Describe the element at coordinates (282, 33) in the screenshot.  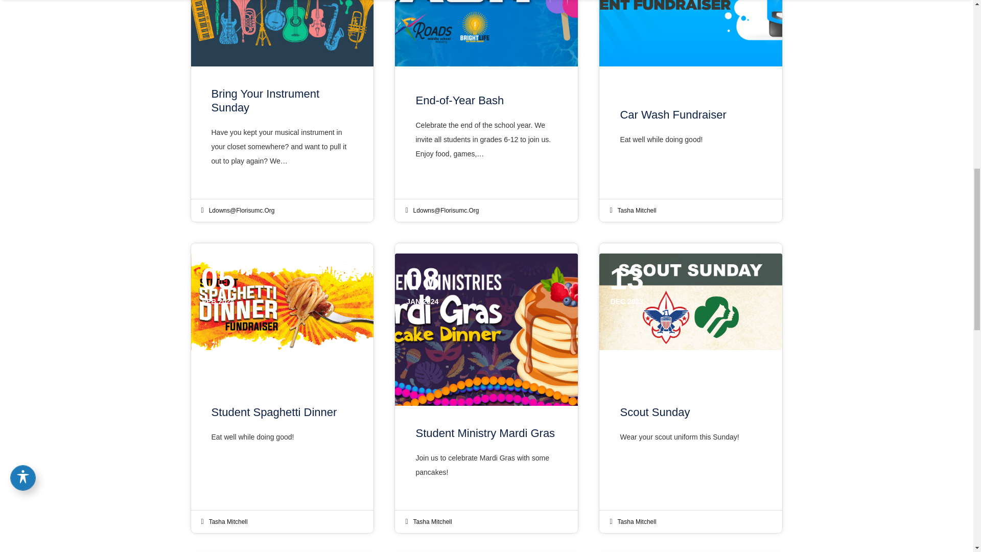
I see `Permanent Link to Bring Your Instrument Sunday` at that location.